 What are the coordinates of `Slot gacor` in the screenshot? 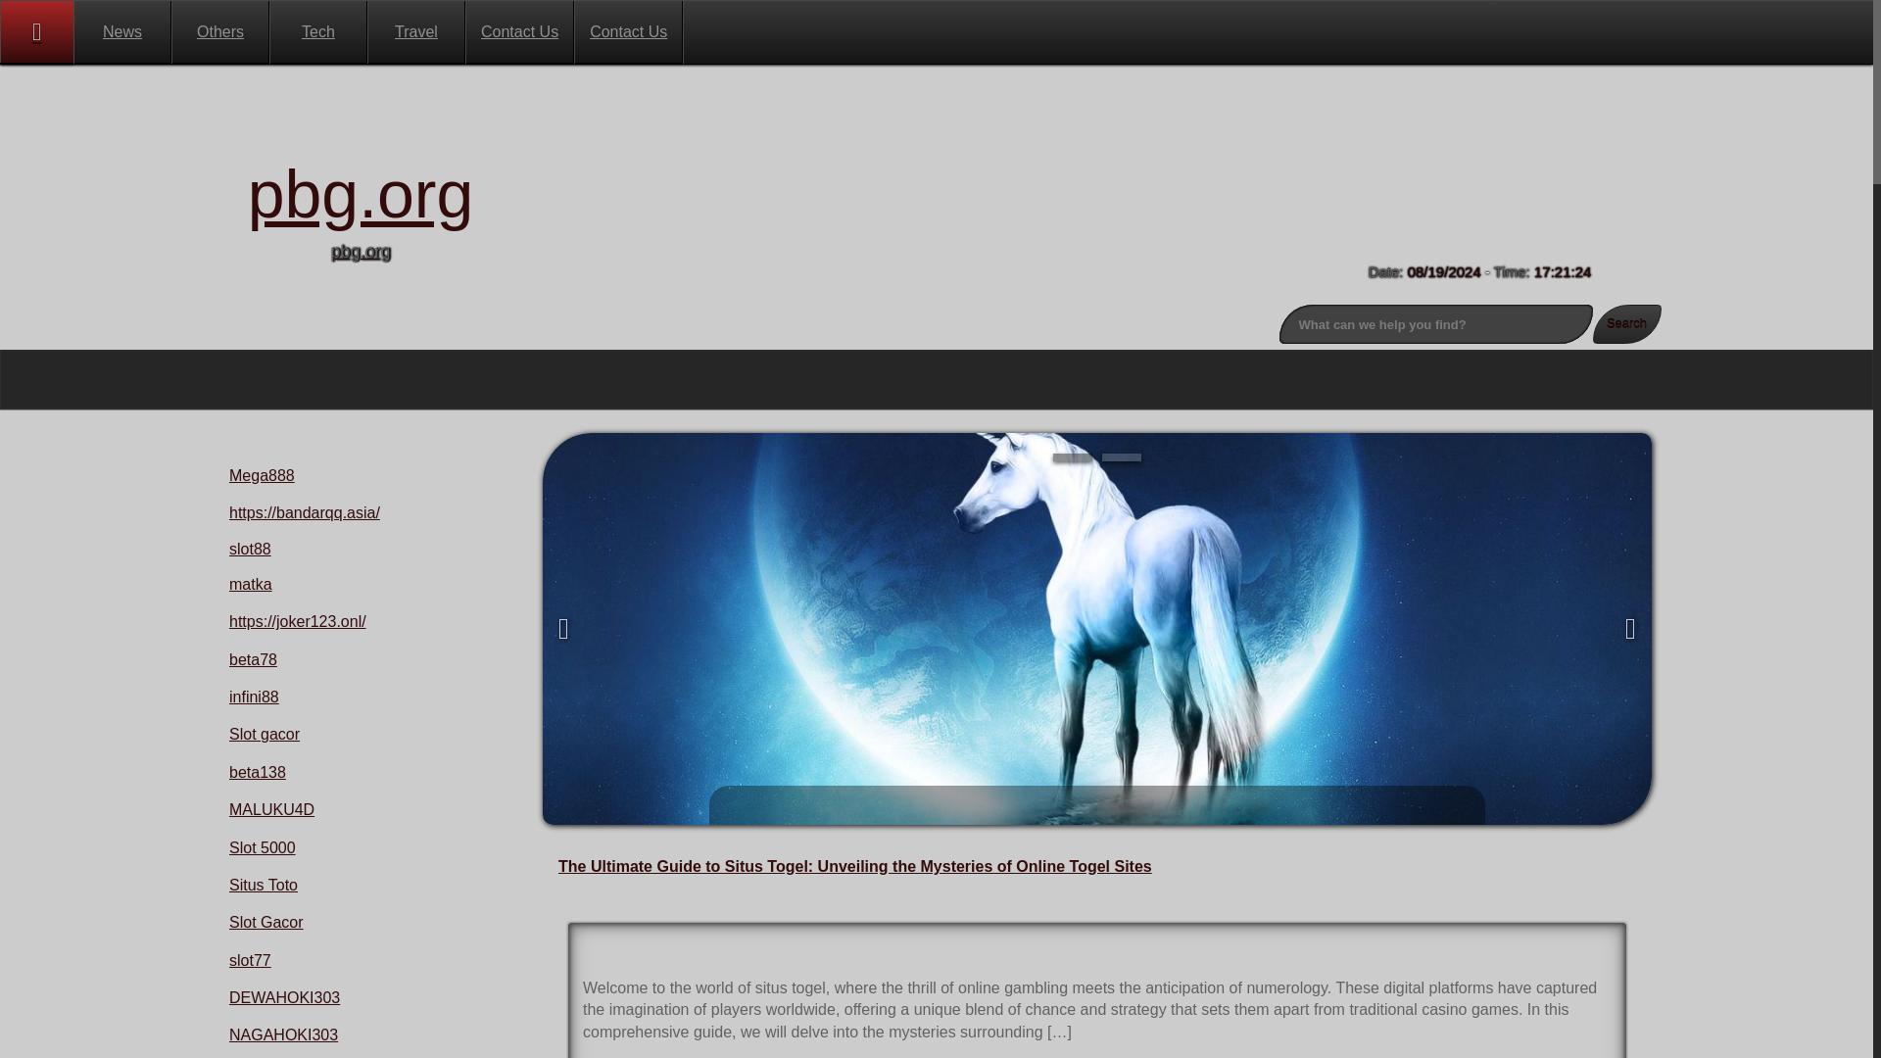 It's located at (265, 734).